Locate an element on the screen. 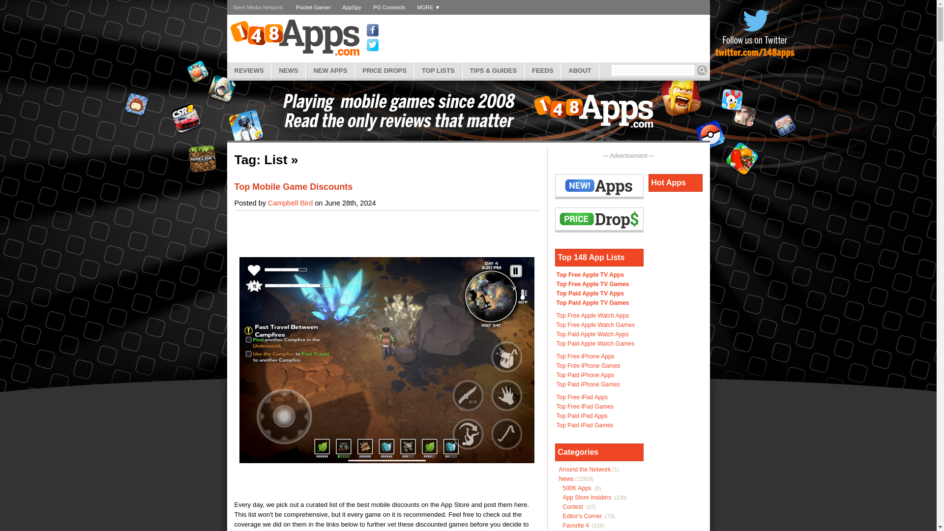 The image size is (944, 531). REVIEWS is located at coordinates (249, 70).